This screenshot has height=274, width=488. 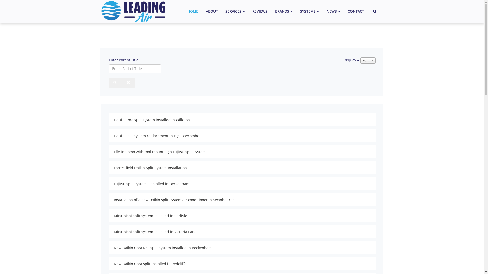 I want to click on Mitsubishi split system installed in Carlisle, so click(x=150, y=216).